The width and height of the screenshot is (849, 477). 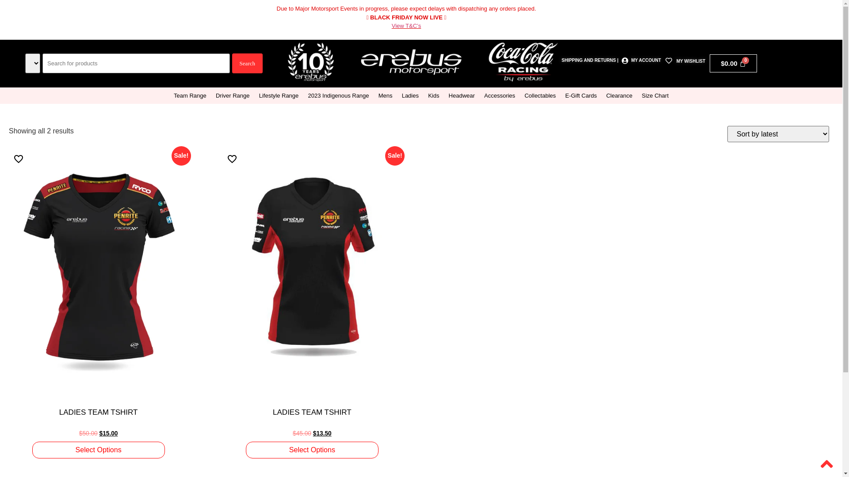 What do you see at coordinates (581, 95) in the screenshot?
I see `E-Gift Cards` at bounding box center [581, 95].